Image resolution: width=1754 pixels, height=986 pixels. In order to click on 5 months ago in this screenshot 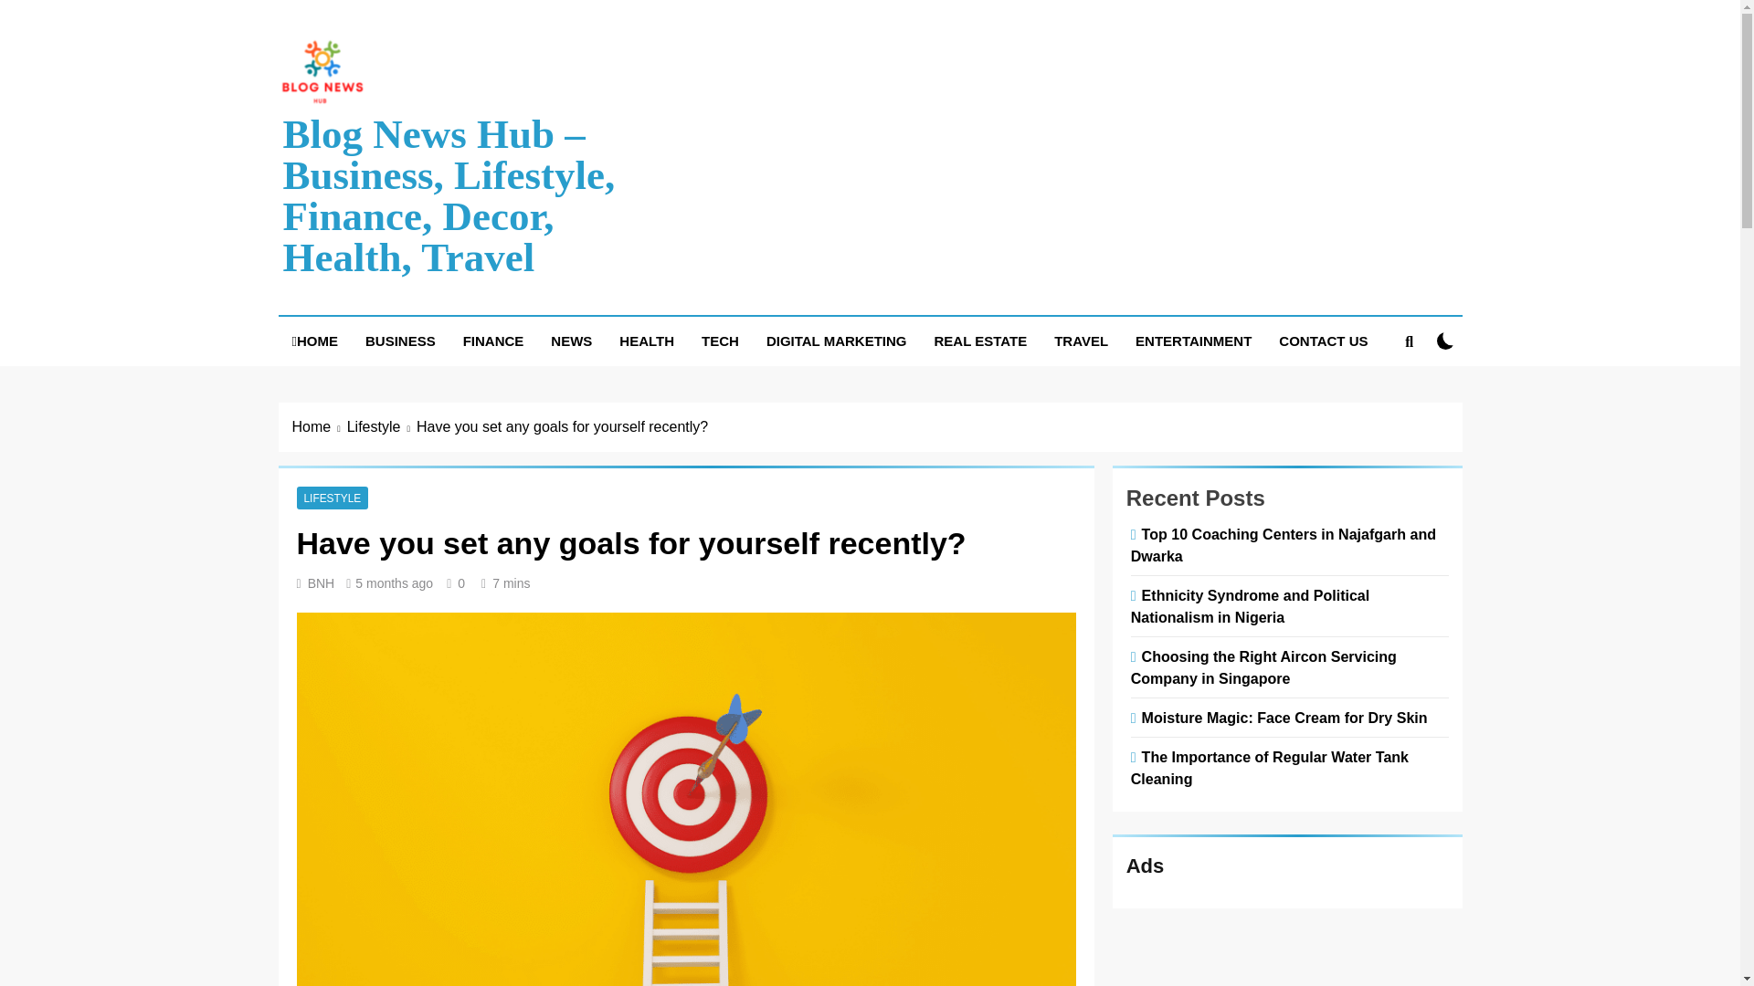, I will do `click(395, 582)`.